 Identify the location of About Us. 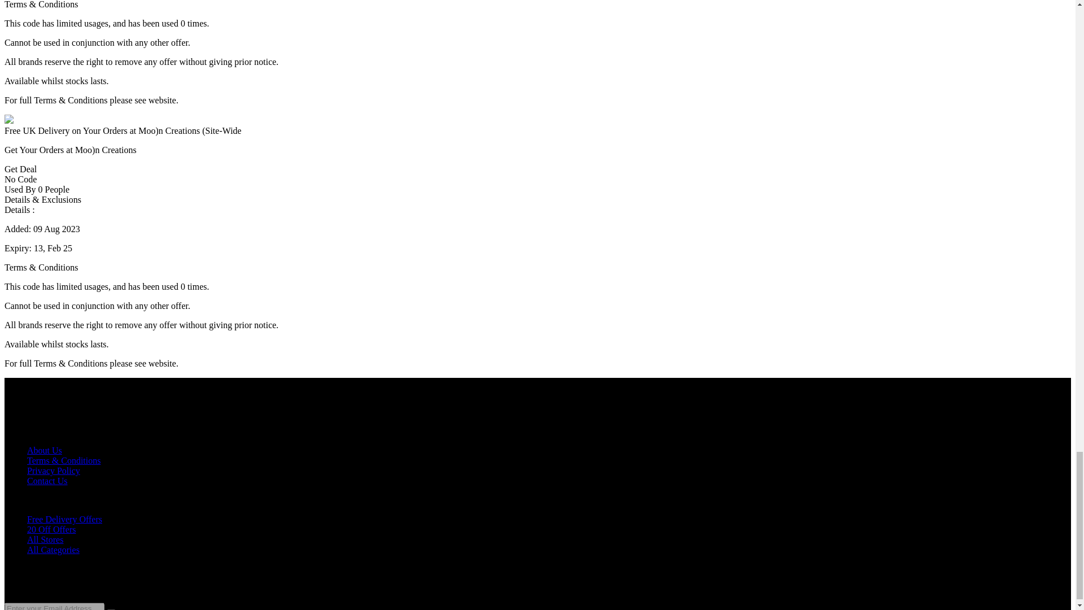
(44, 450).